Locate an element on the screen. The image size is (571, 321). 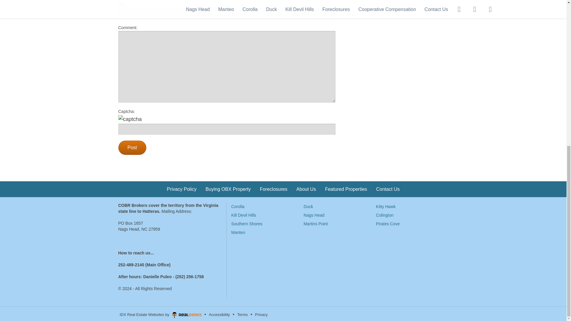
Post is located at coordinates (132, 147).